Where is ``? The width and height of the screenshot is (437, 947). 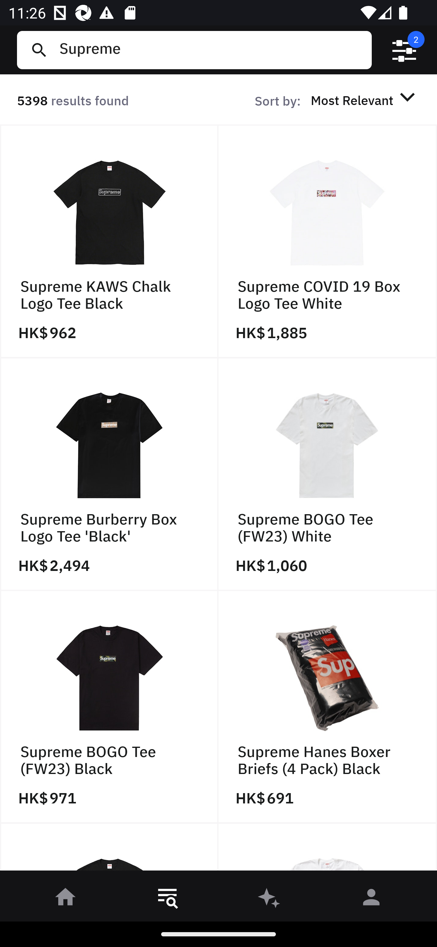  is located at coordinates (404, 50).